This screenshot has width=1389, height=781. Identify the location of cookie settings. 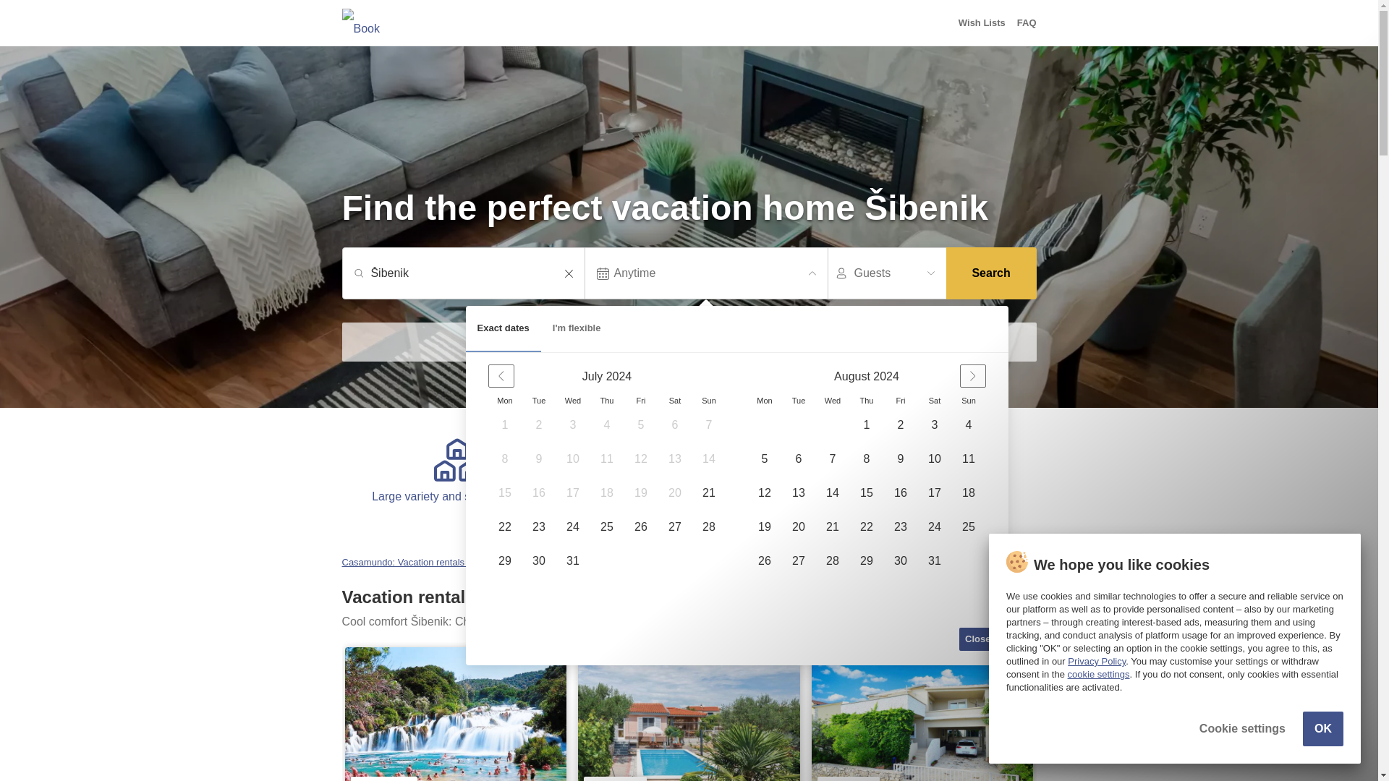
(1099, 674).